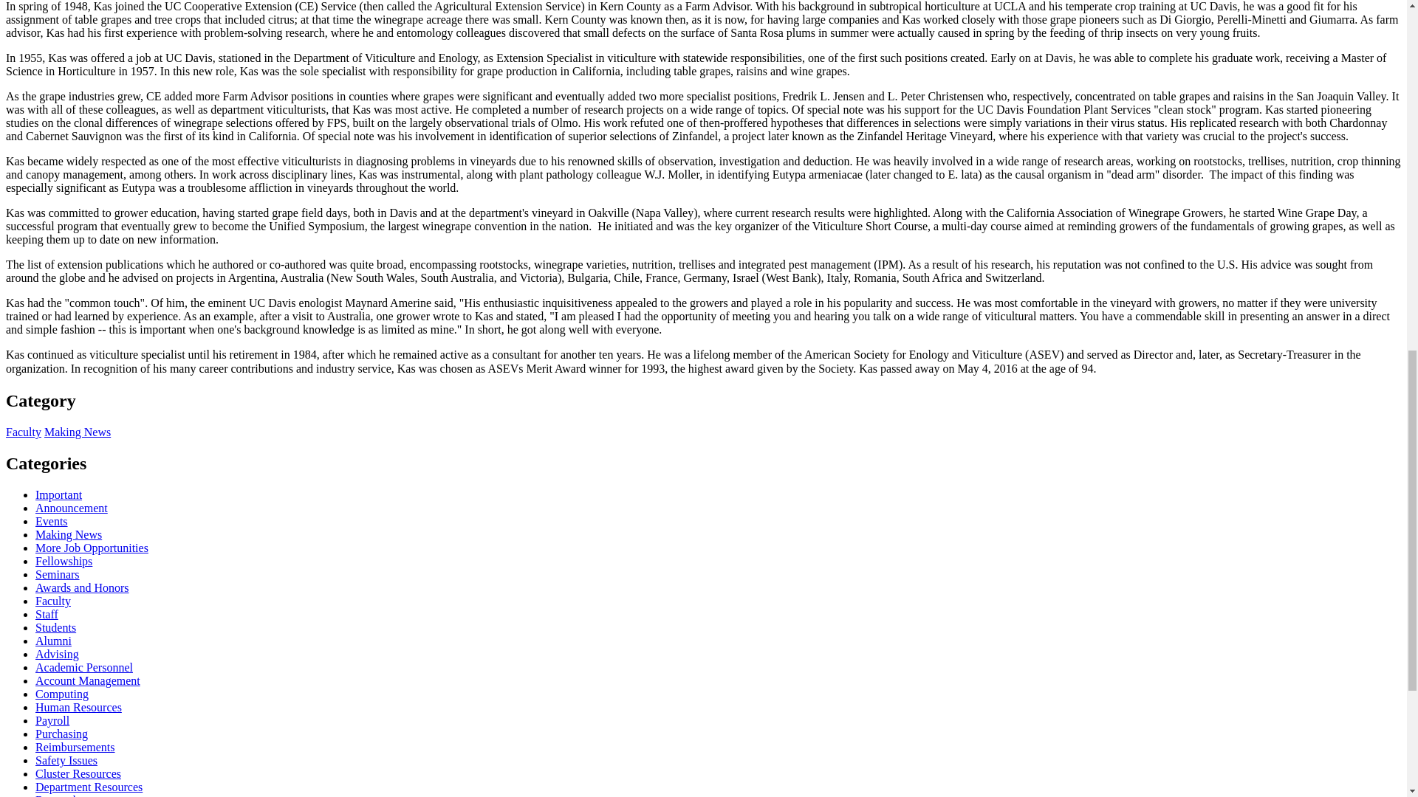  What do you see at coordinates (52, 521) in the screenshot?
I see `Events` at bounding box center [52, 521].